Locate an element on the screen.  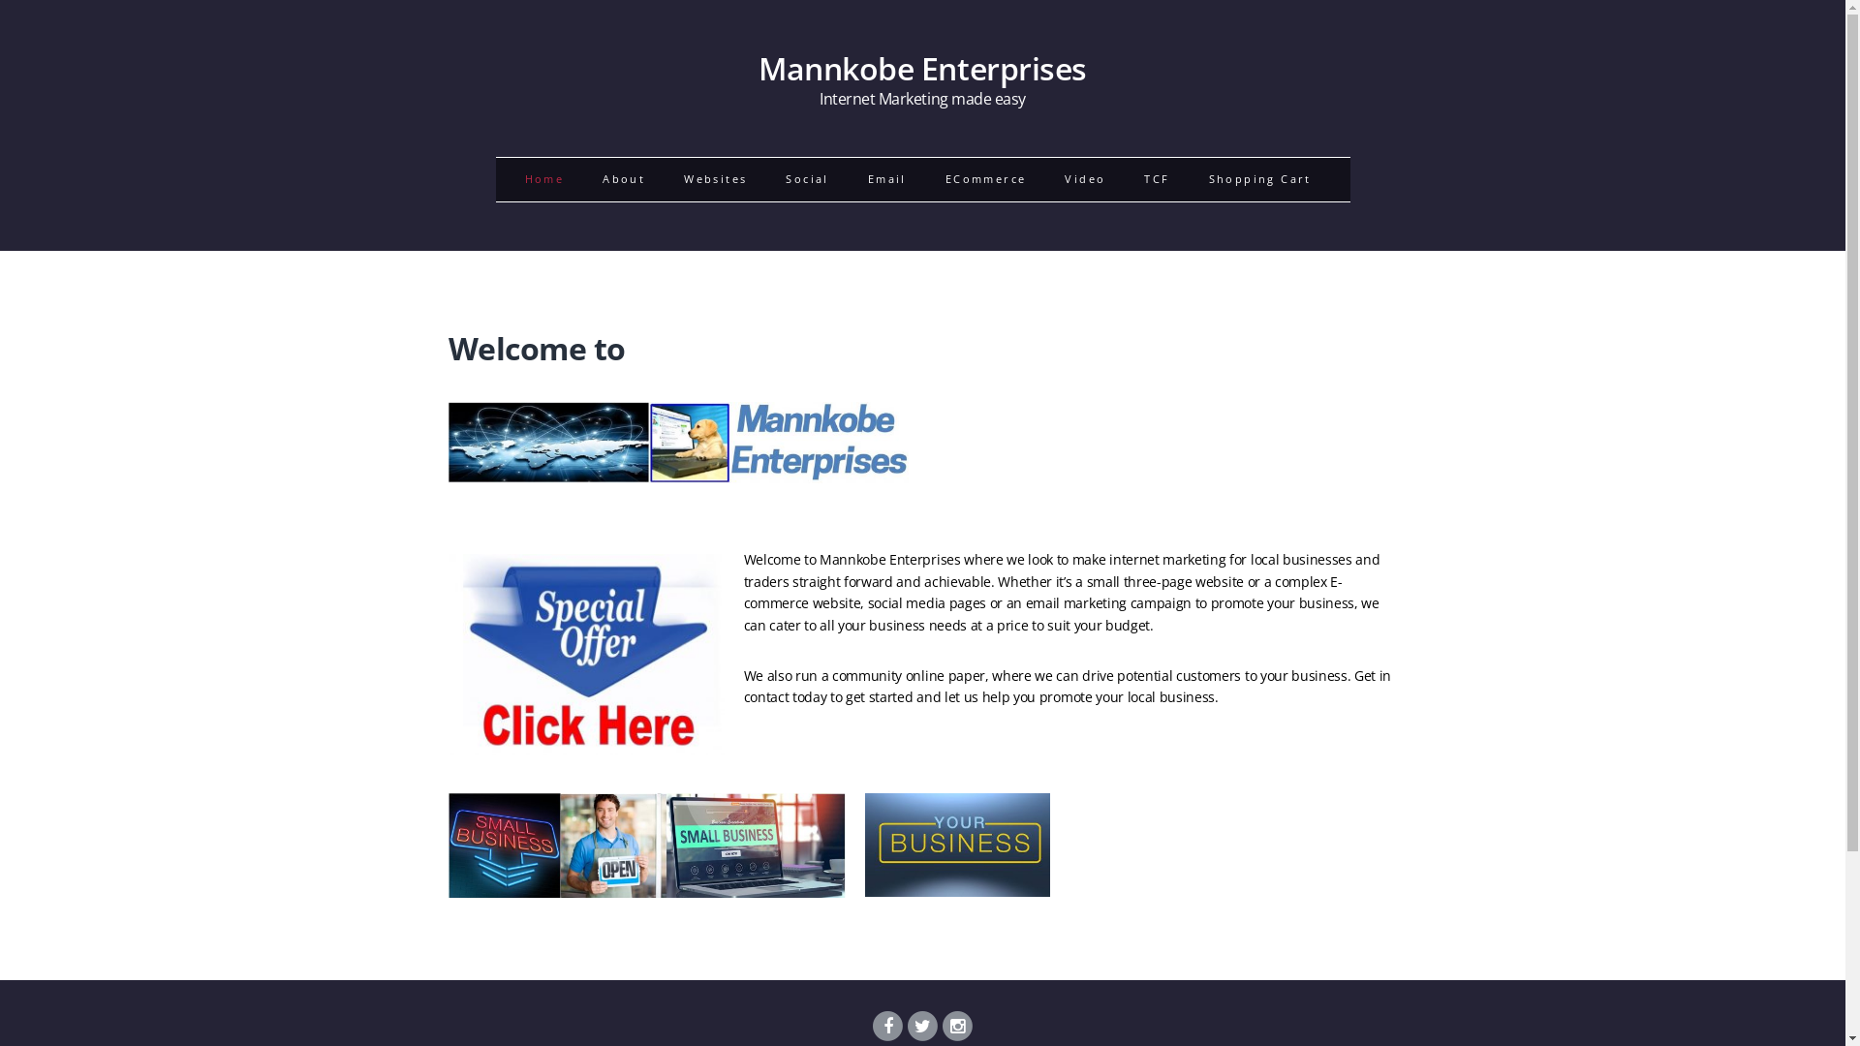
Home is located at coordinates (544, 179).